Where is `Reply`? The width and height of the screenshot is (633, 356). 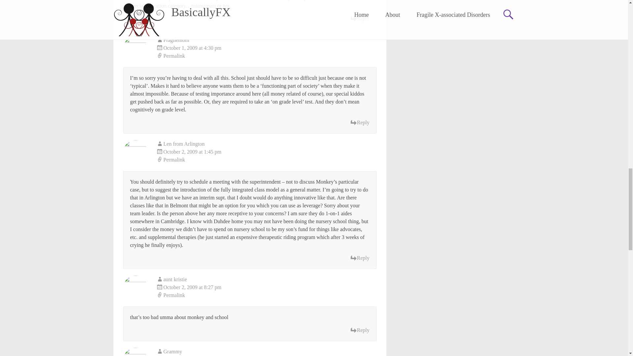 Reply is located at coordinates (360, 123).